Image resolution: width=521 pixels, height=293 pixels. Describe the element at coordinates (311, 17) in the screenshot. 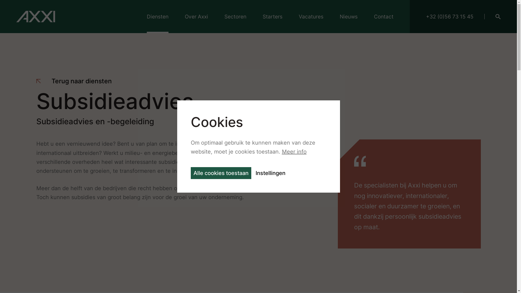

I see `Vacatures` at that location.